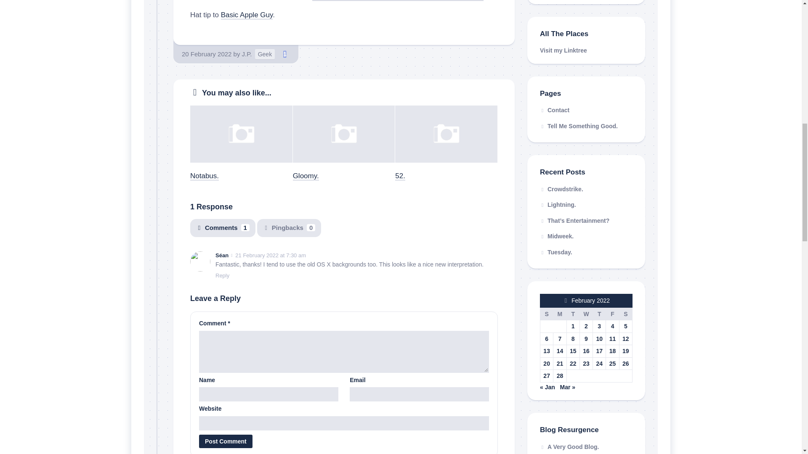 The width and height of the screenshot is (808, 454). I want to click on Sunday, so click(547, 314).